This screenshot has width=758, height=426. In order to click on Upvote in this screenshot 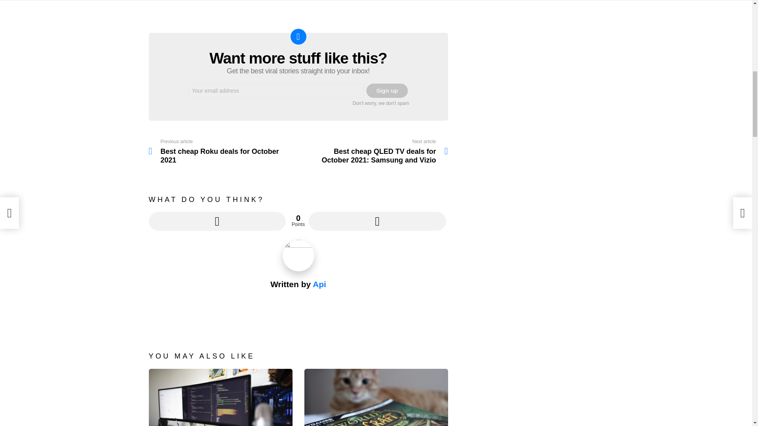, I will do `click(217, 221)`.